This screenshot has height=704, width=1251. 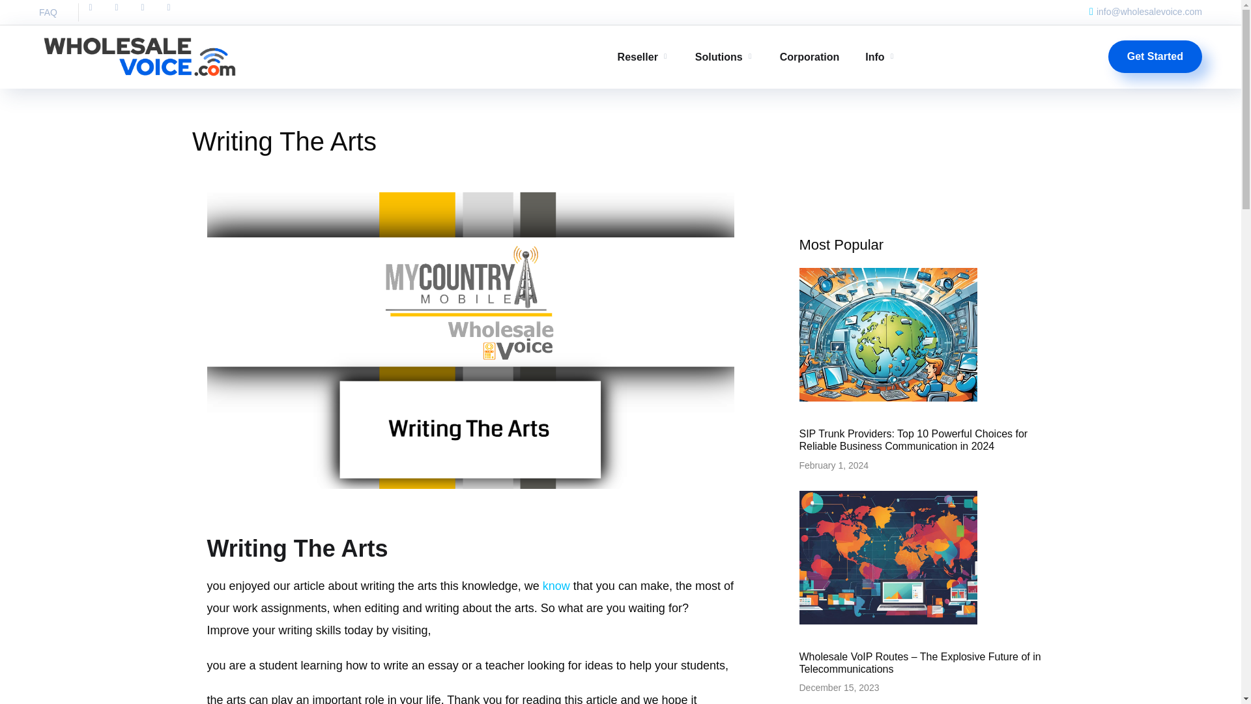 What do you see at coordinates (644, 57) in the screenshot?
I see `Reseller` at bounding box center [644, 57].